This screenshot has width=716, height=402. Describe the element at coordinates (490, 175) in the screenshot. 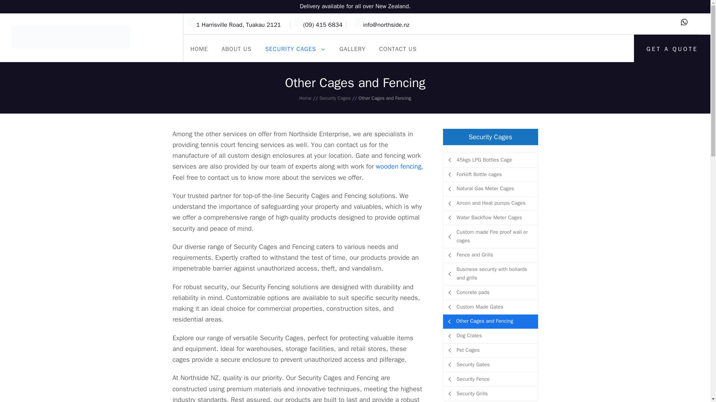

I see `Forklift Bottle cages` at that location.